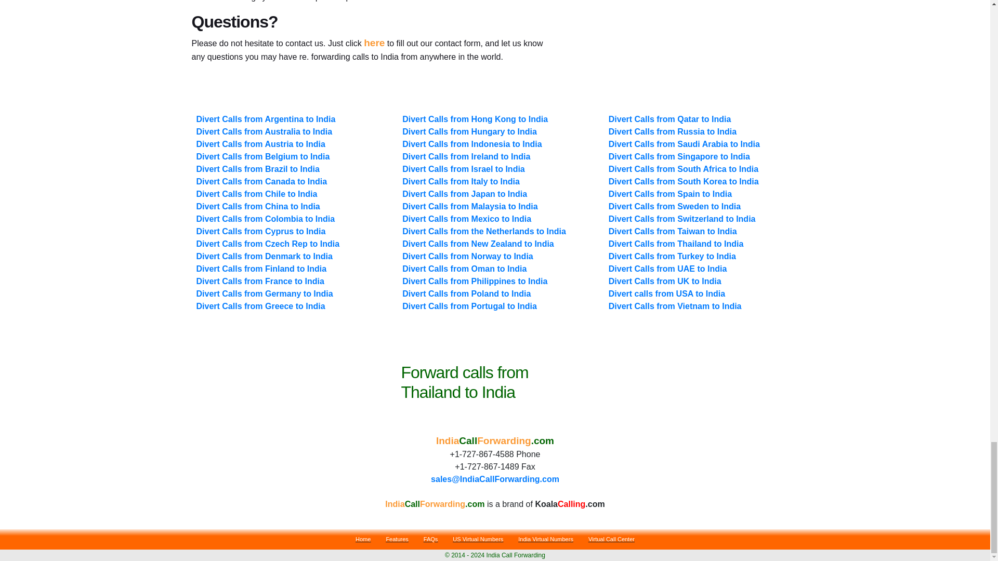 Image resolution: width=998 pixels, height=561 pixels. What do you see at coordinates (469, 132) in the screenshot?
I see `Divert Calls from Hungary to India` at bounding box center [469, 132].